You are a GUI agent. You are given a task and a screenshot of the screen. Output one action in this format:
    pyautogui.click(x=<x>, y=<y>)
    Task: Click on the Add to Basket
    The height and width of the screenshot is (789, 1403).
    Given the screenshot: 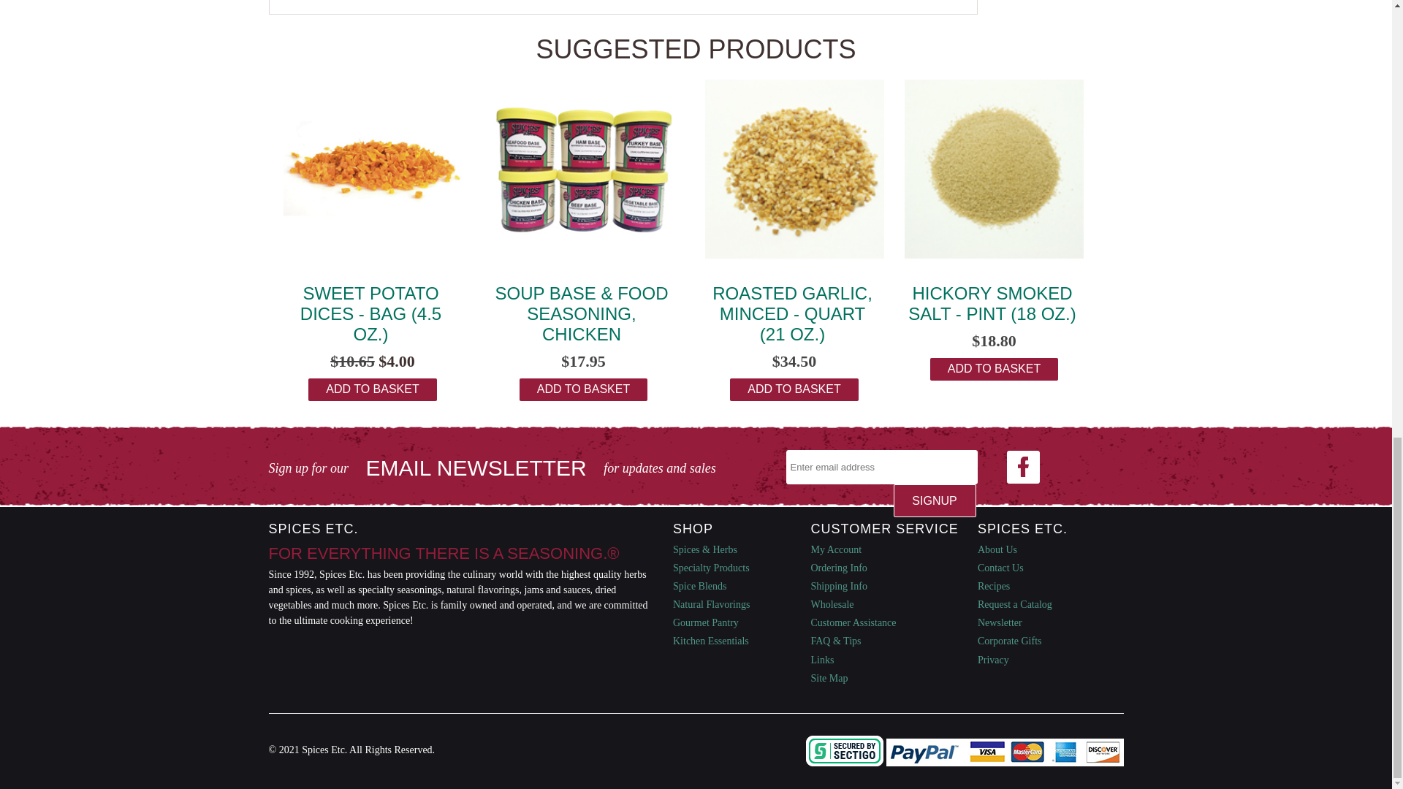 What is the action you would take?
    pyautogui.click(x=373, y=389)
    